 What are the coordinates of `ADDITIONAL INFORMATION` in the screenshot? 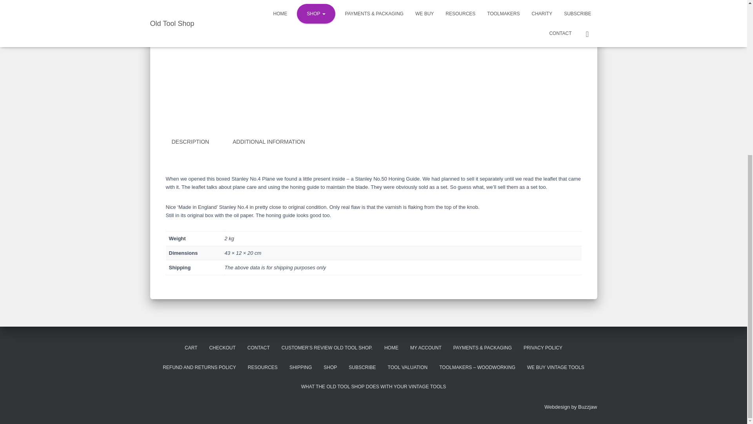 It's located at (268, 142).